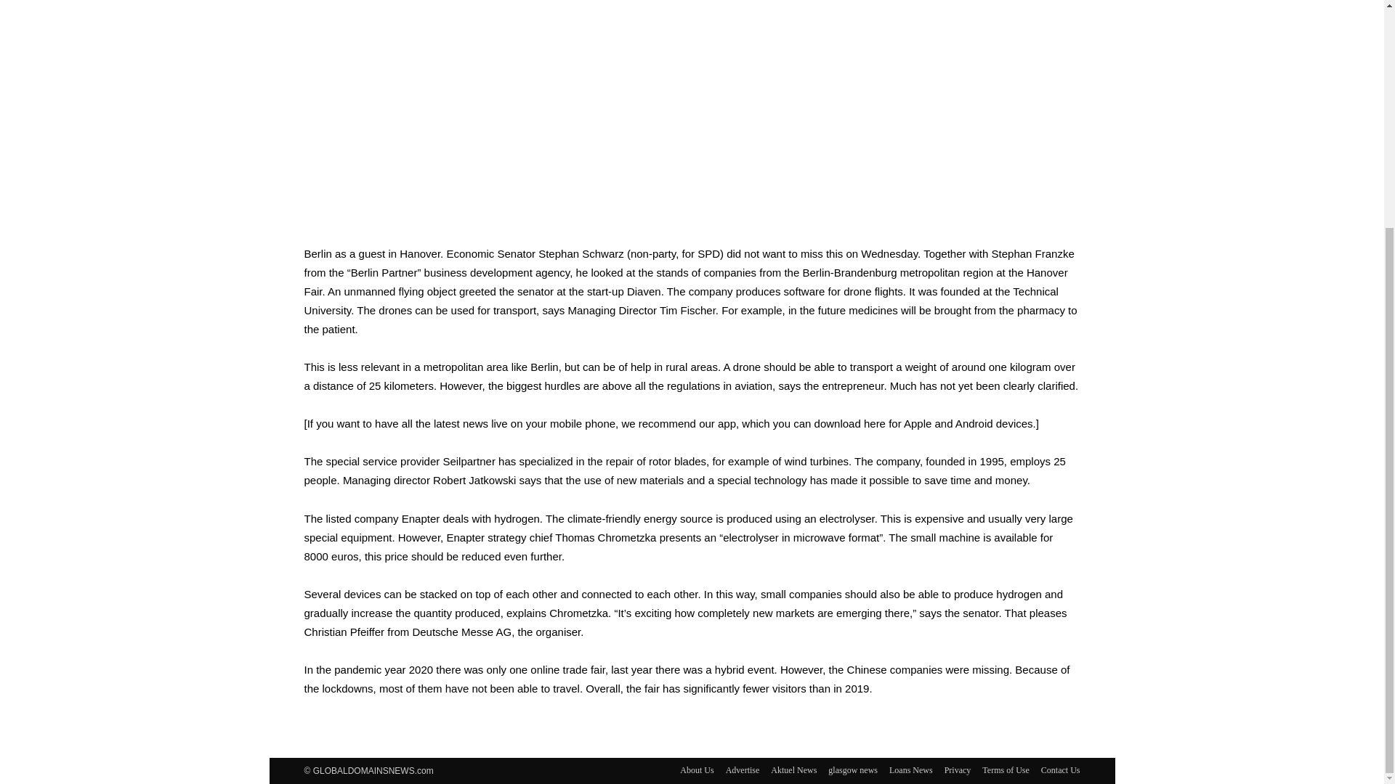 Image resolution: width=1395 pixels, height=784 pixels. What do you see at coordinates (1006, 769) in the screenshot?
I see `Terms of Use` at bounding box center [1006, 769].